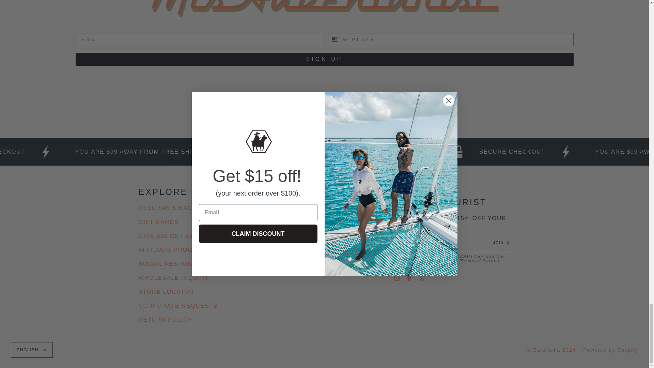  What do you see at coordinates (409, 278) in the screenshot?
I see `Bajallama on Facebook` at bounding box center [409, 278].